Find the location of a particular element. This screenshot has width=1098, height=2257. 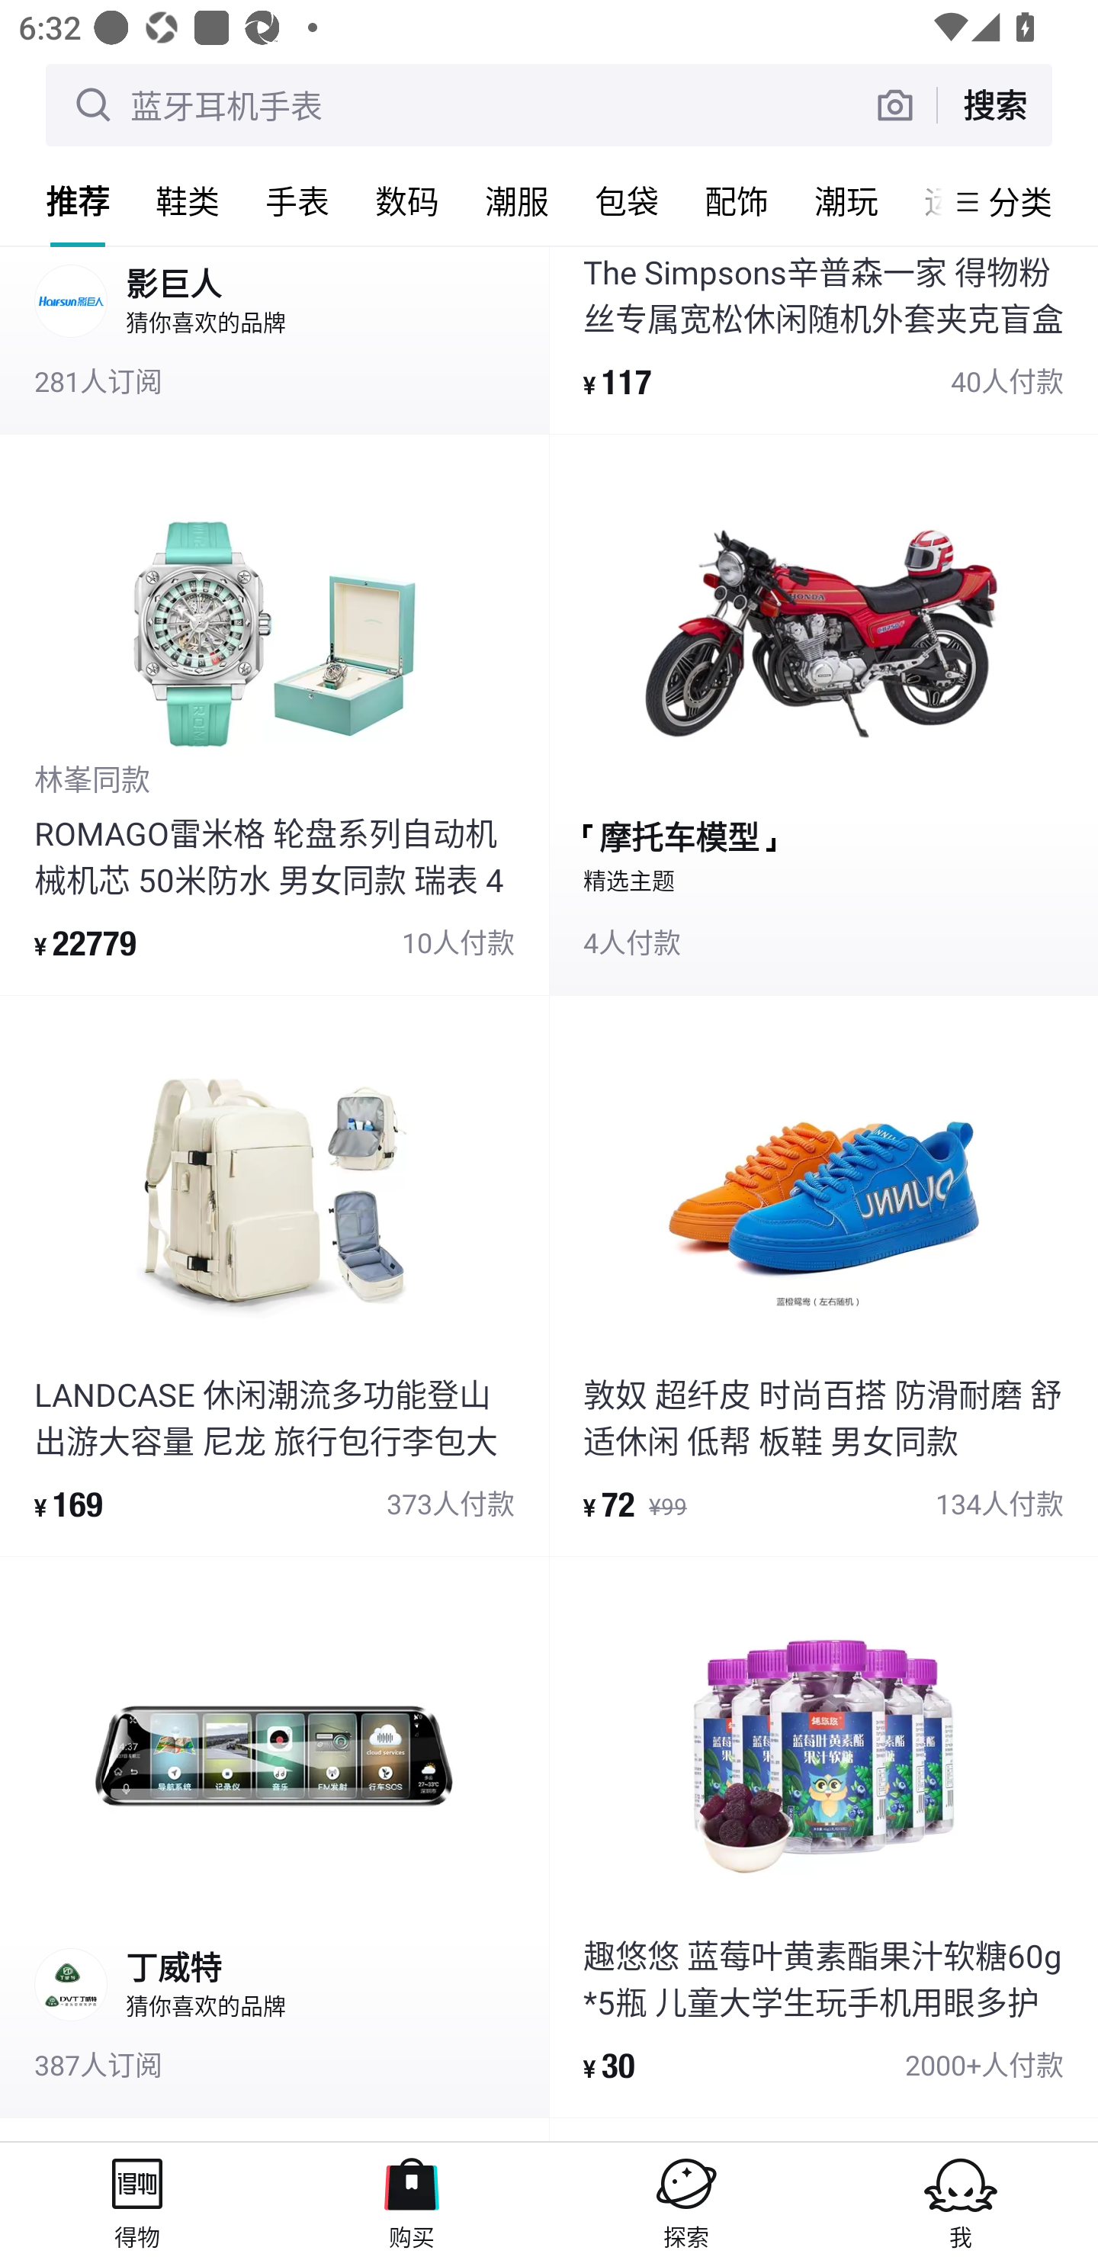

摩托车模型 精选主题 4人付款 is located at coordinates (823, 715).